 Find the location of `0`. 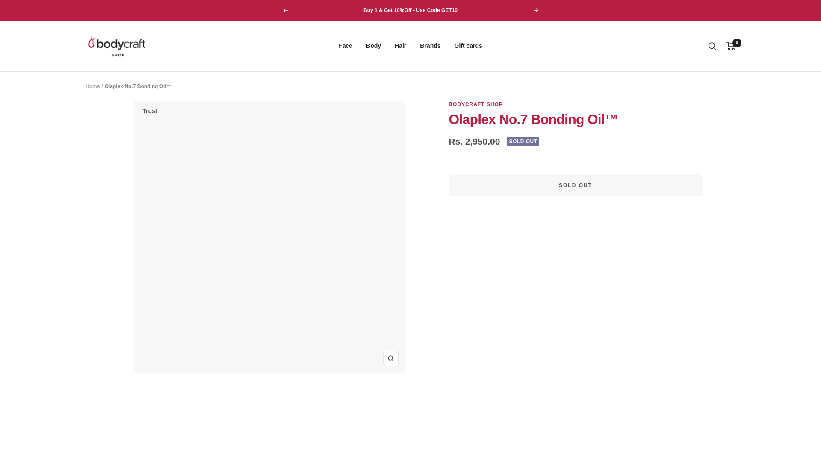

0 is located at coordinates (731, 46).